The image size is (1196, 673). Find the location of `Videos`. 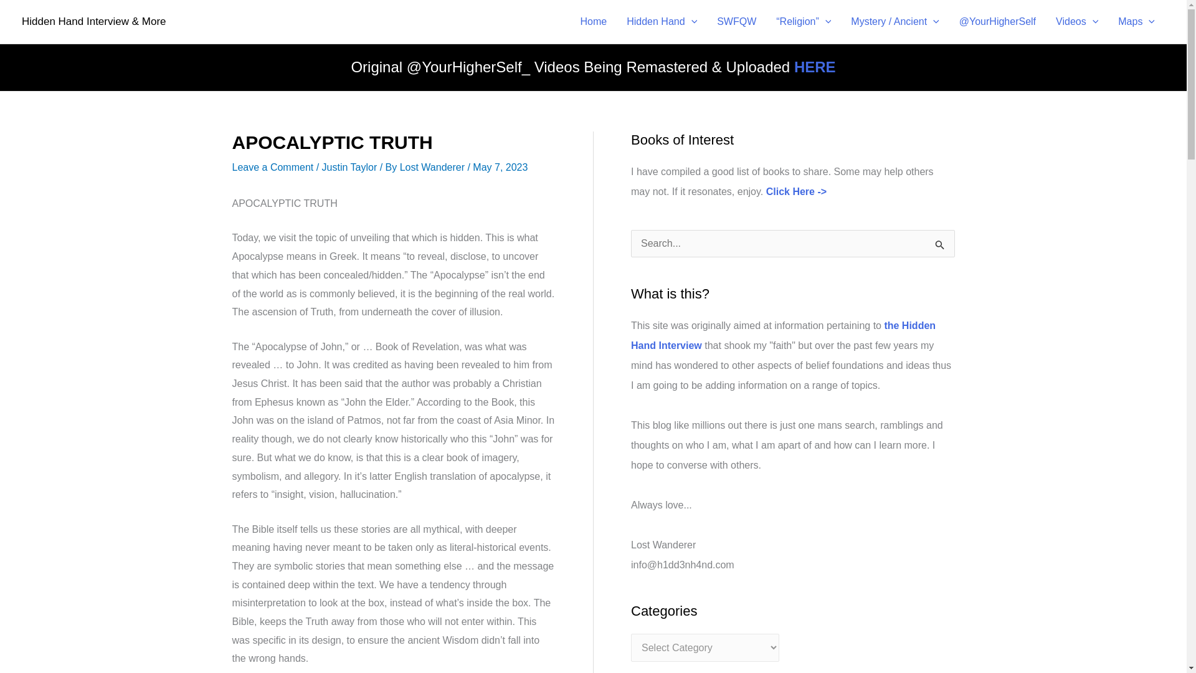

Videos is located at coordinates (1076, 22).